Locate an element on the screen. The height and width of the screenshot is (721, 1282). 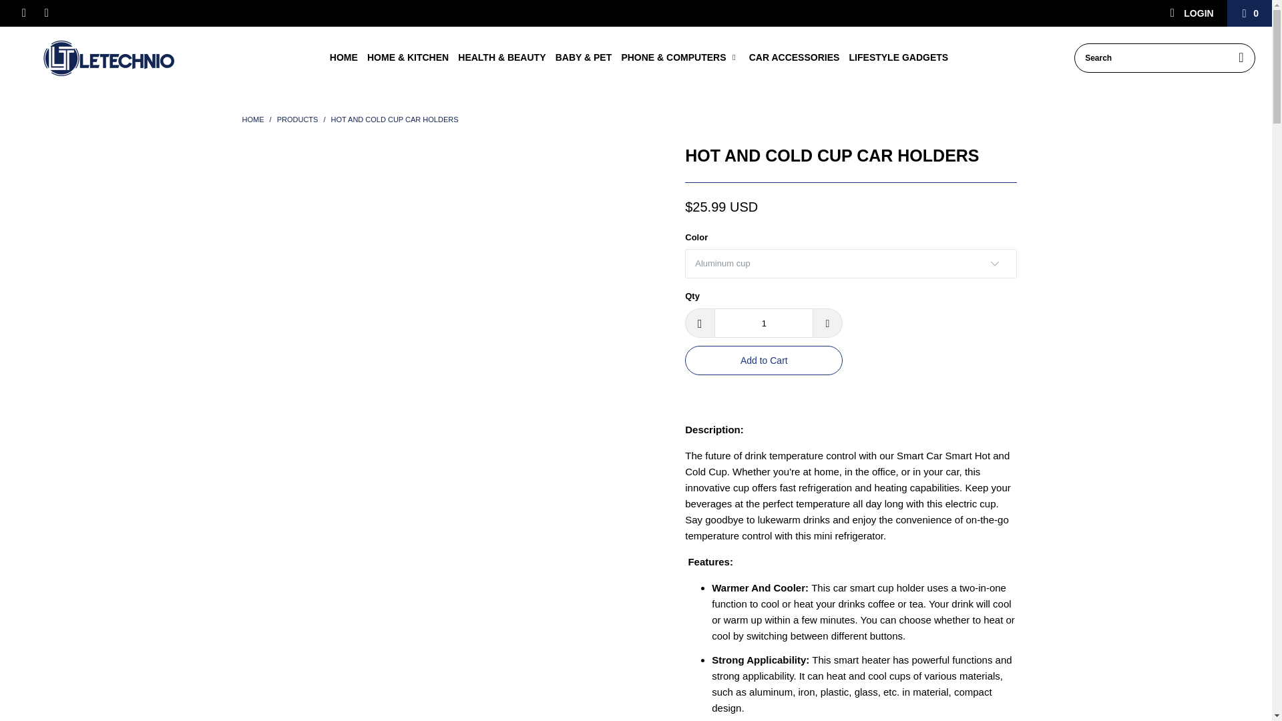
My Account  is located at coordinates (1191, 13).